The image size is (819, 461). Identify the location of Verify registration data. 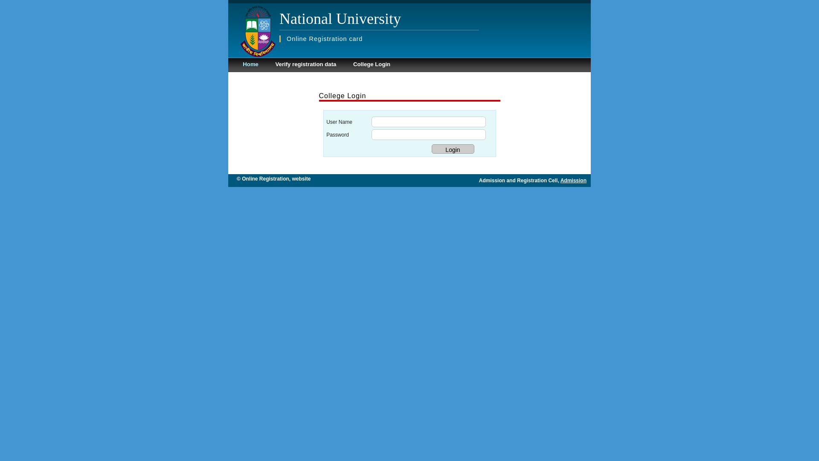
(305, 64).